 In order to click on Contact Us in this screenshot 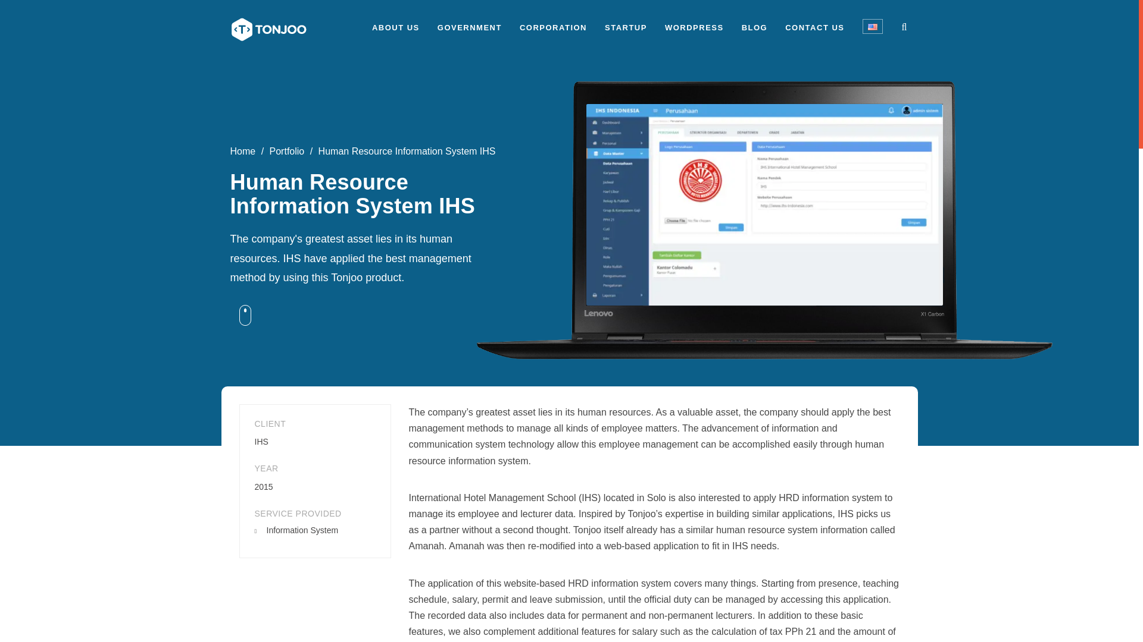, I will do `click(814, 27)`.